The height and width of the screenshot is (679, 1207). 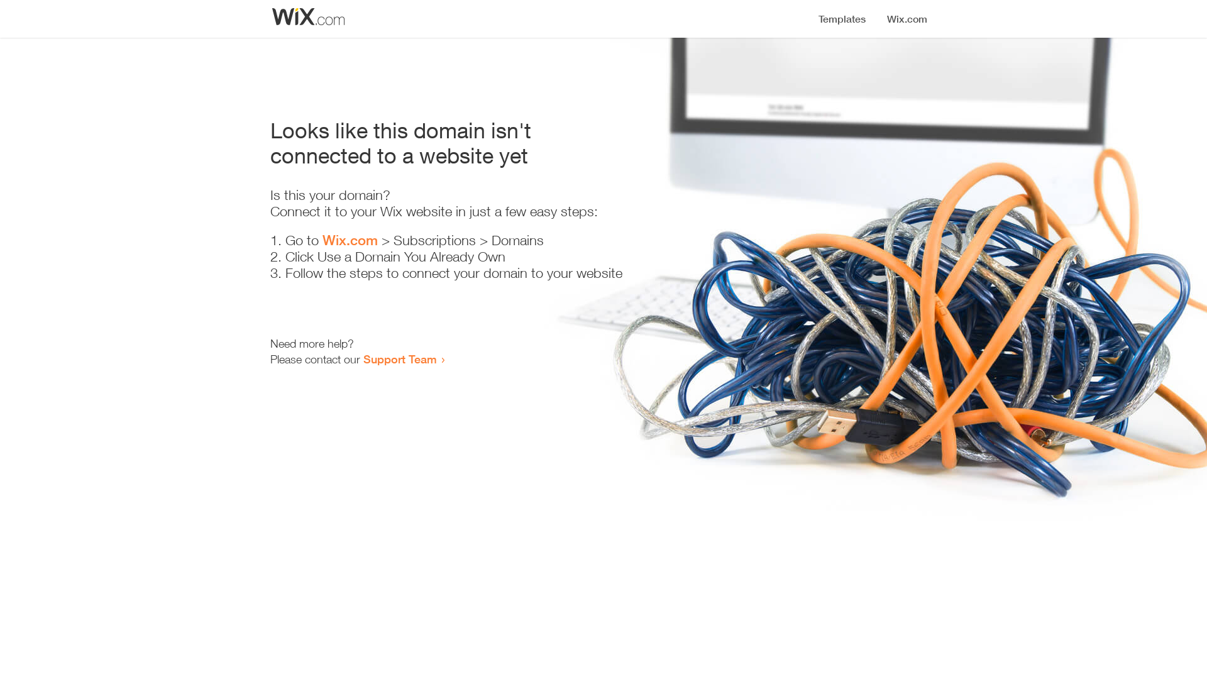 What do you see at coordinates (350, 240) in the screenshot?
I see `Wix.com` at bounding box center [350, 240].